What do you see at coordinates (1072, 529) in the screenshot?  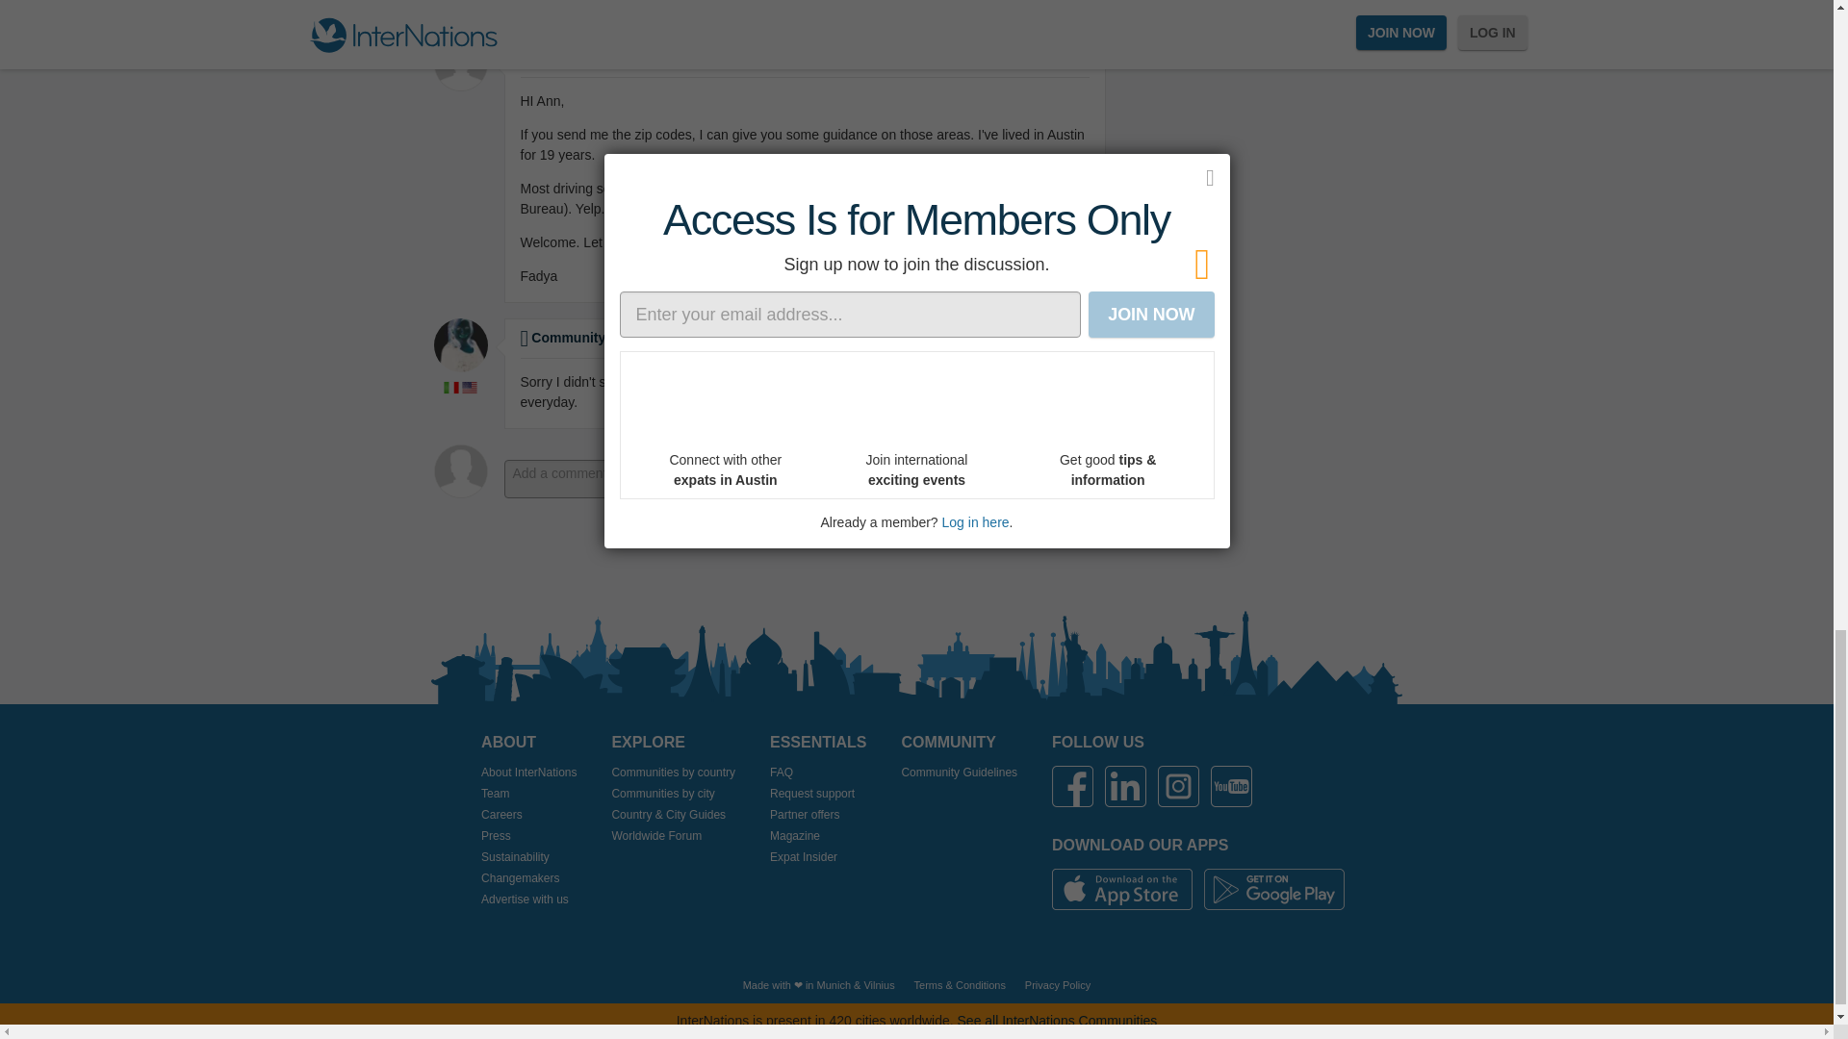 I see `REPLY` at bounding box center [1072, 529].